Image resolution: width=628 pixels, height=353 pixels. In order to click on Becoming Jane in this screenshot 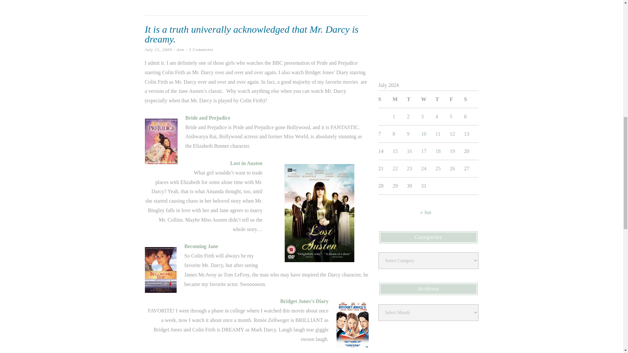, I will do `click(201, 246)`.